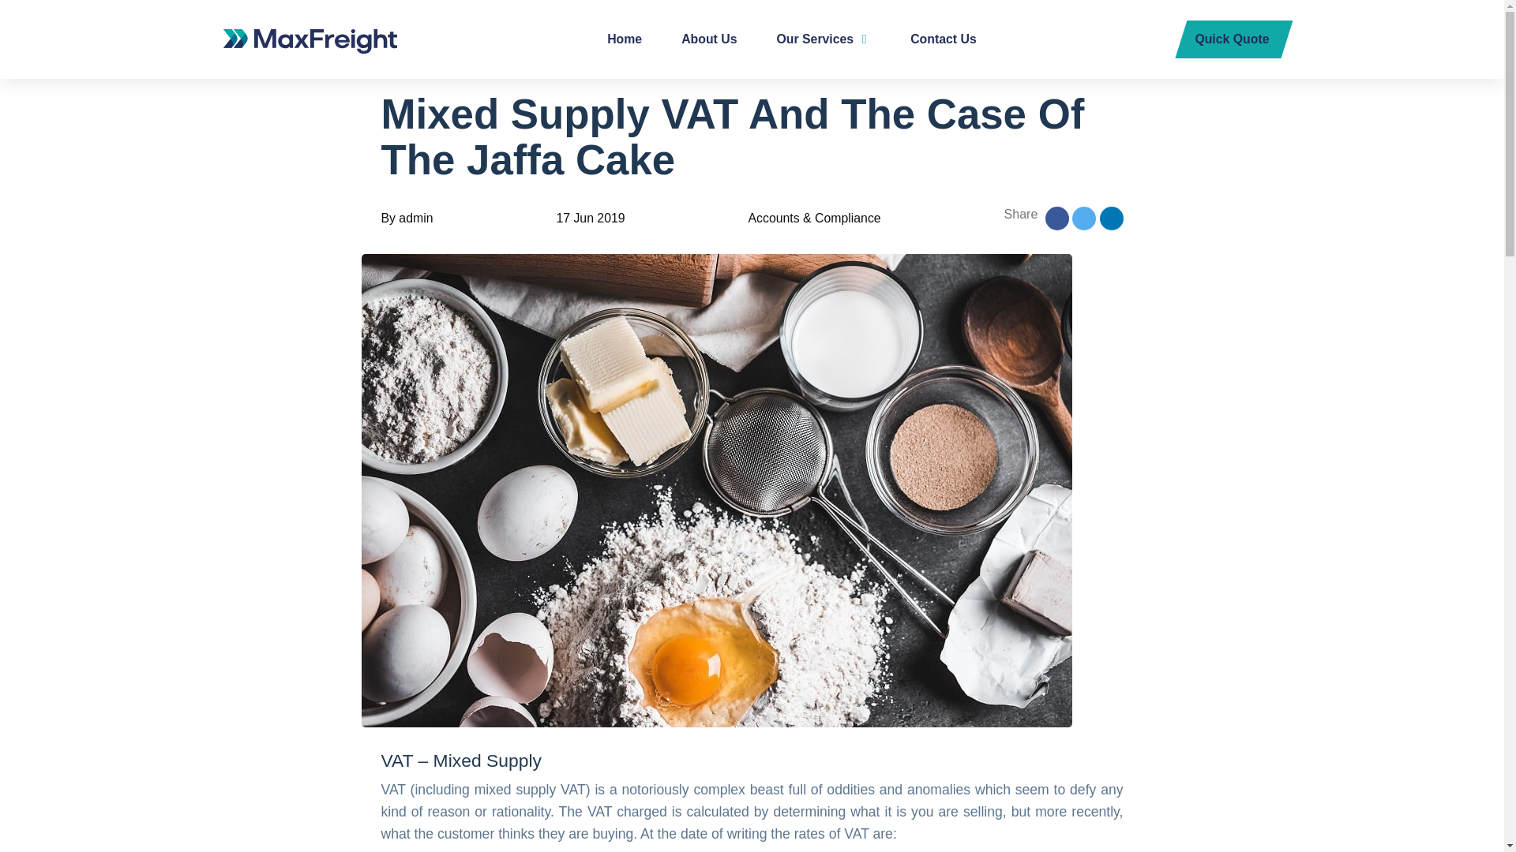 Image resolution: width=1516 pixels, height=852 pixels. What do you see at coordinates (824, 39) in the screenshot?
I see `Our Services` at bounding box center [824, 39].